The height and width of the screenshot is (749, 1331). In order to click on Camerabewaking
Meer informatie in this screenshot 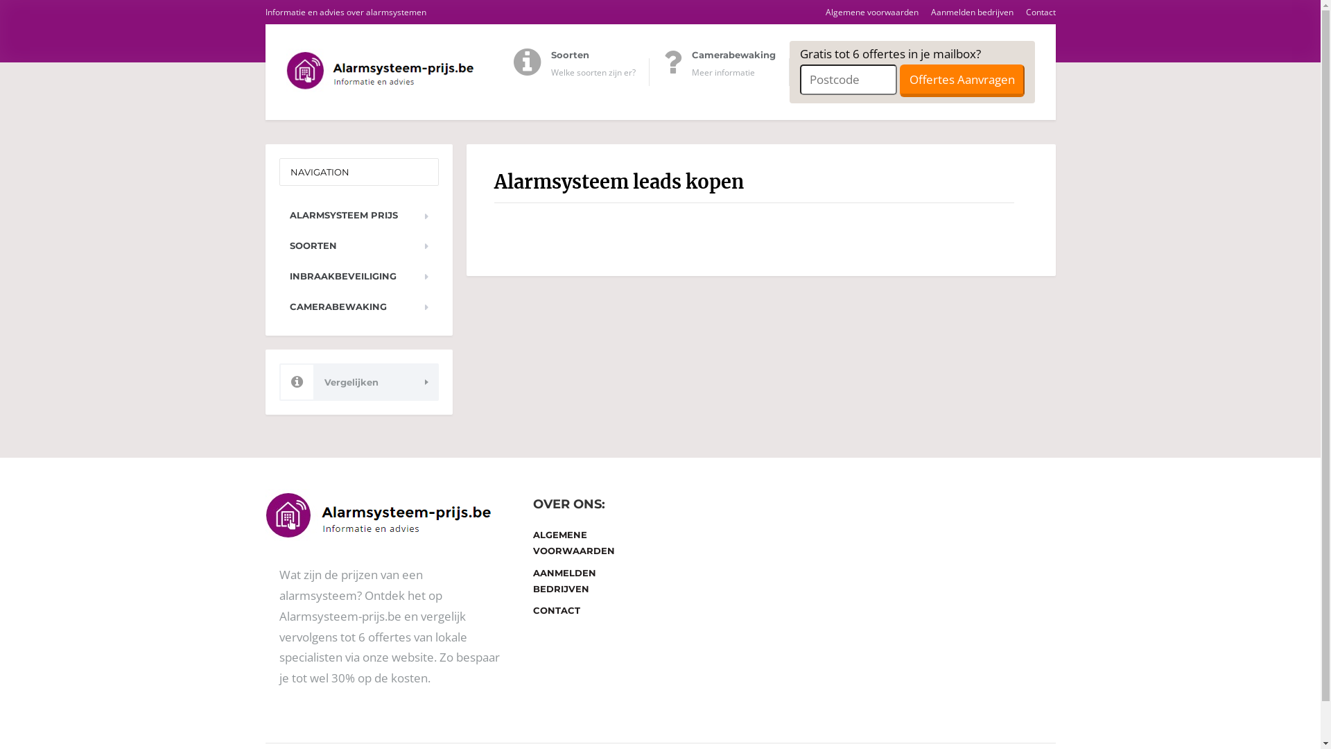, I will do `click(726, 72)`.